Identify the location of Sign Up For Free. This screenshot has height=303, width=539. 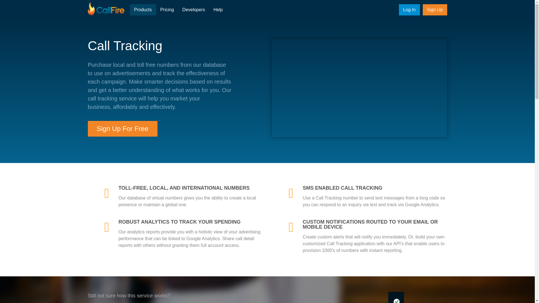
(122, 128).